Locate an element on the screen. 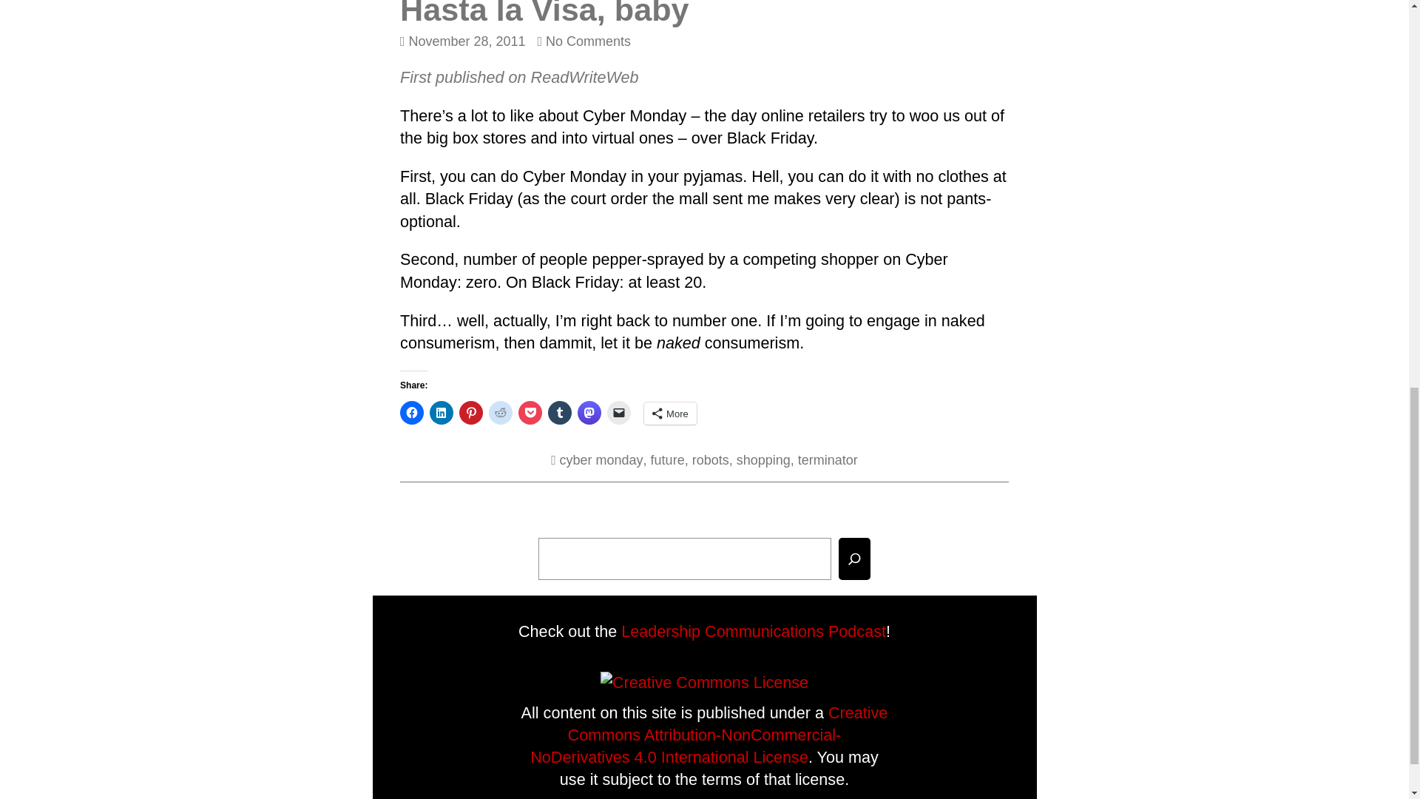 The image size is (1420, 799). cyber monday is located at coordinates (601, 460).